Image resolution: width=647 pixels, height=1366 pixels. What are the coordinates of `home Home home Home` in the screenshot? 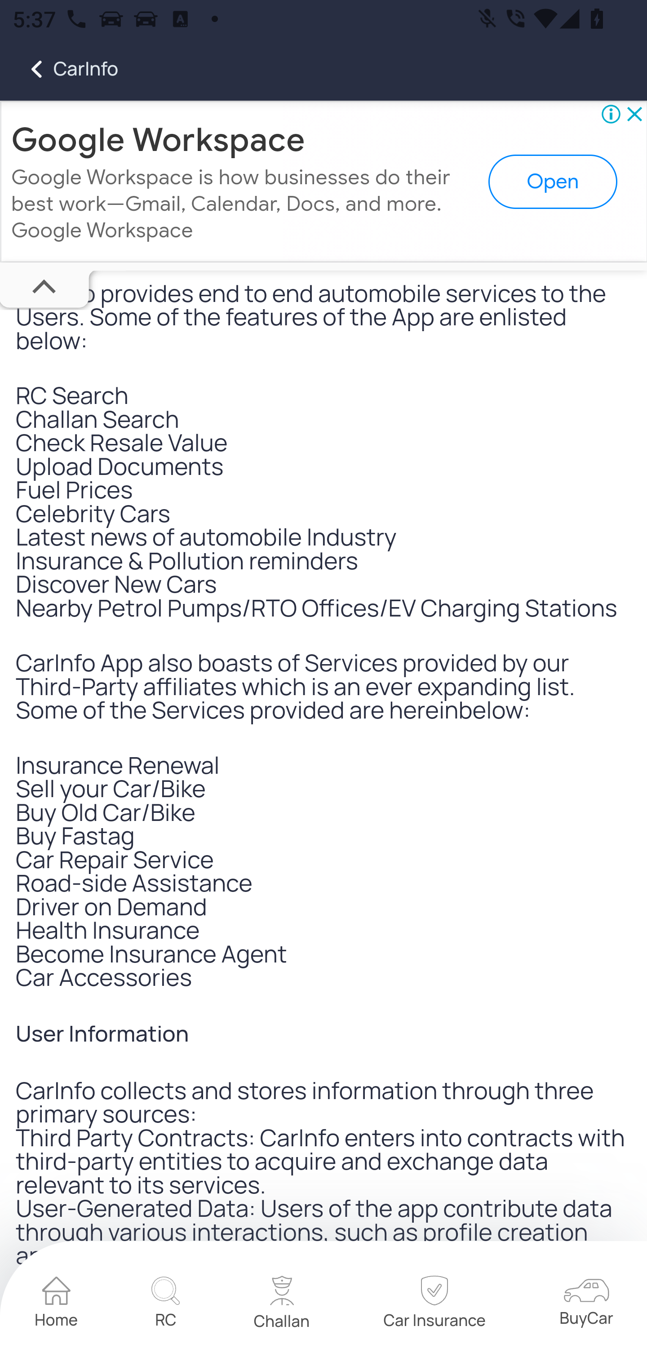 It's located at (57, 1305).